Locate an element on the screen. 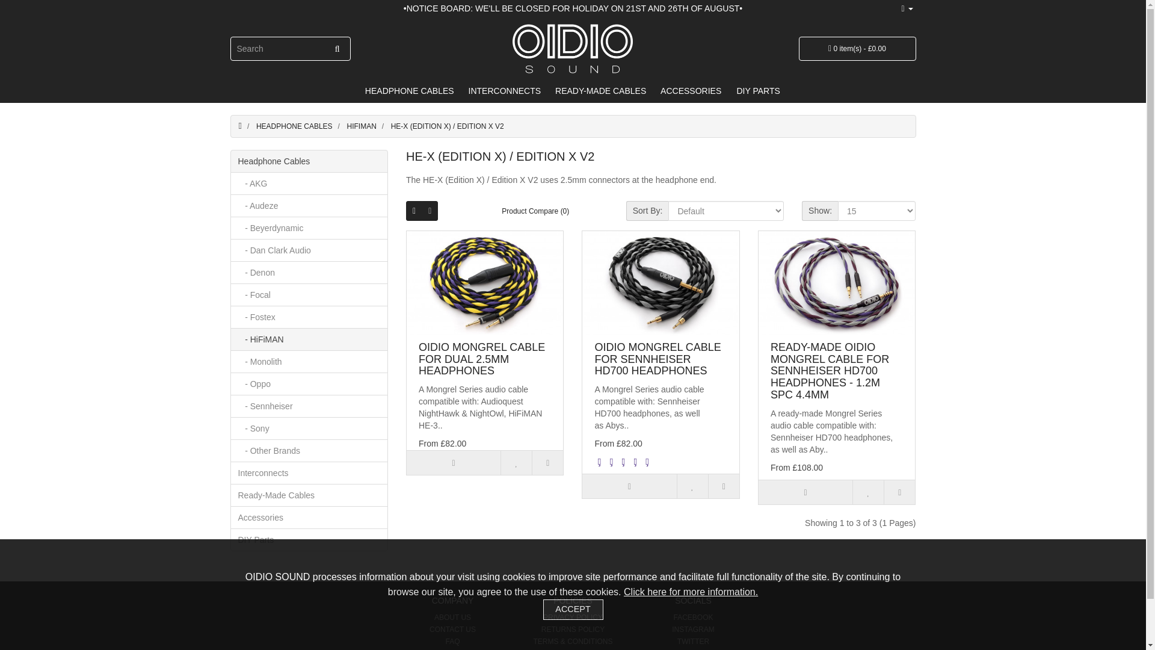 This screenshot has width=1155, height=650. HEADPHONE CABLES is located at coordinates (409, 90).